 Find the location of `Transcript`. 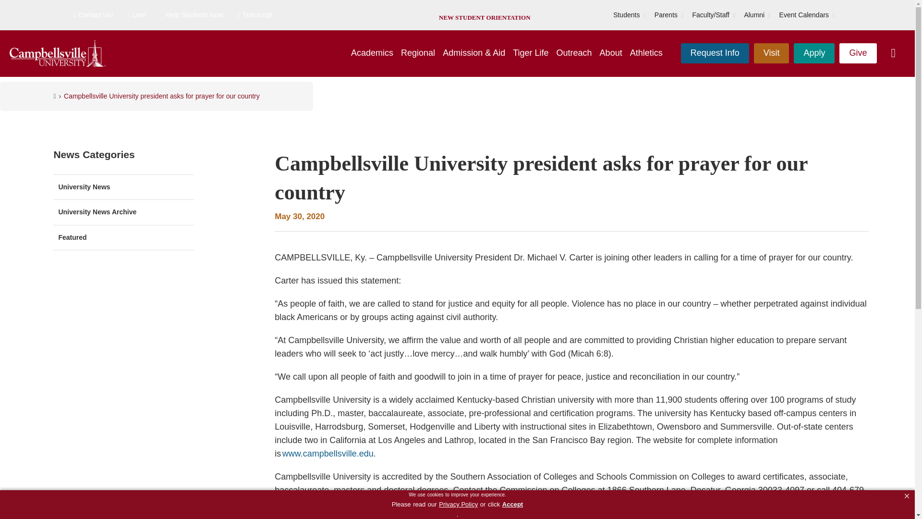

Transcript is located at coordinates (255, 15).